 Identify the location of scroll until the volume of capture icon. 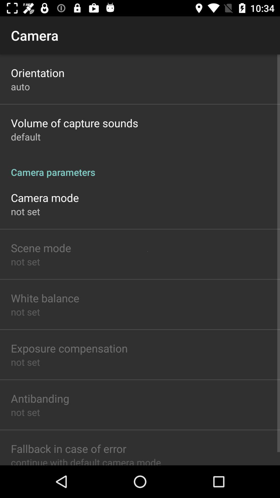
(75, 123).